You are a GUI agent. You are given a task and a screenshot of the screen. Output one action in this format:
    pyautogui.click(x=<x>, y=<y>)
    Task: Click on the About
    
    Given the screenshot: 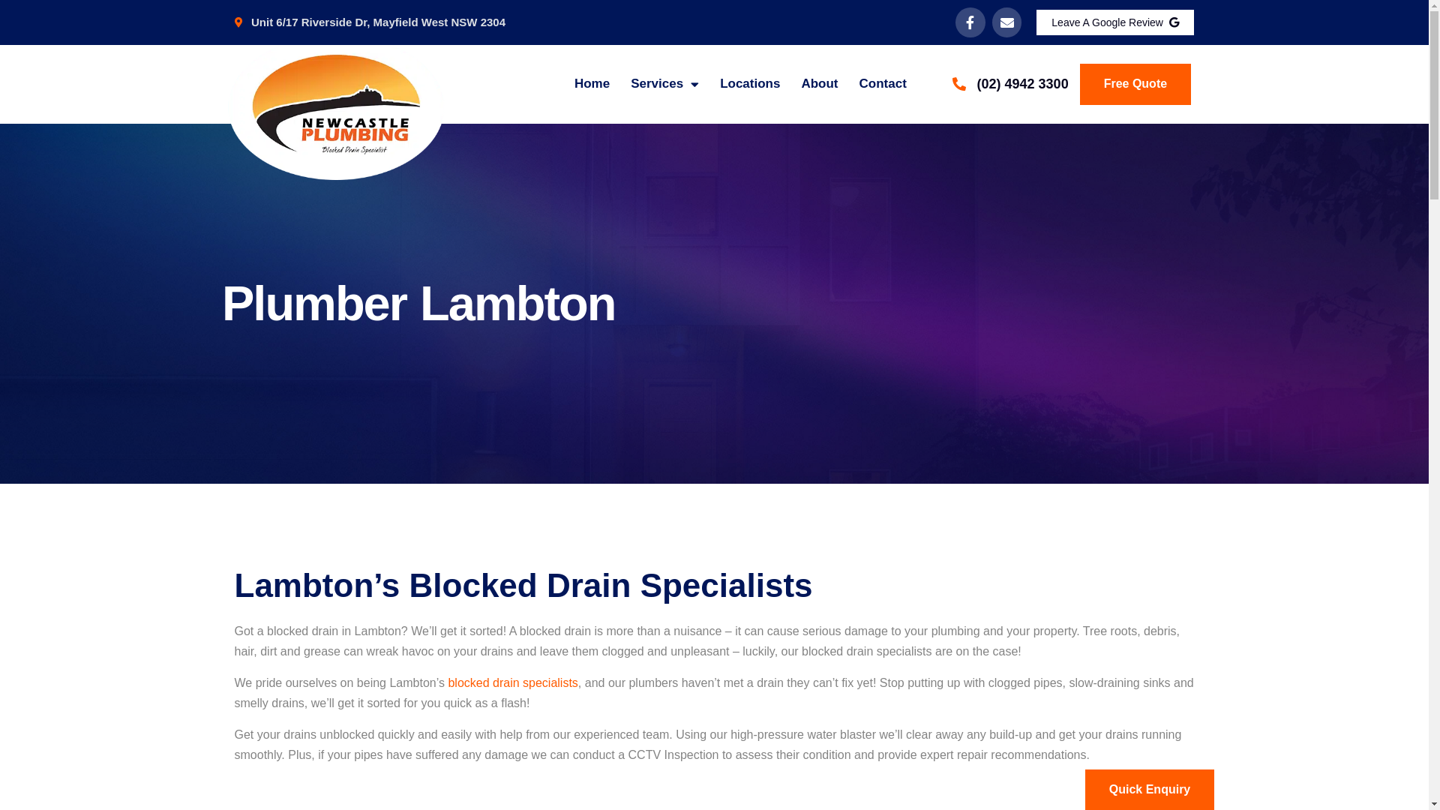 What is the action you would take?
    pyautogui.click(x=819, y=84)
    